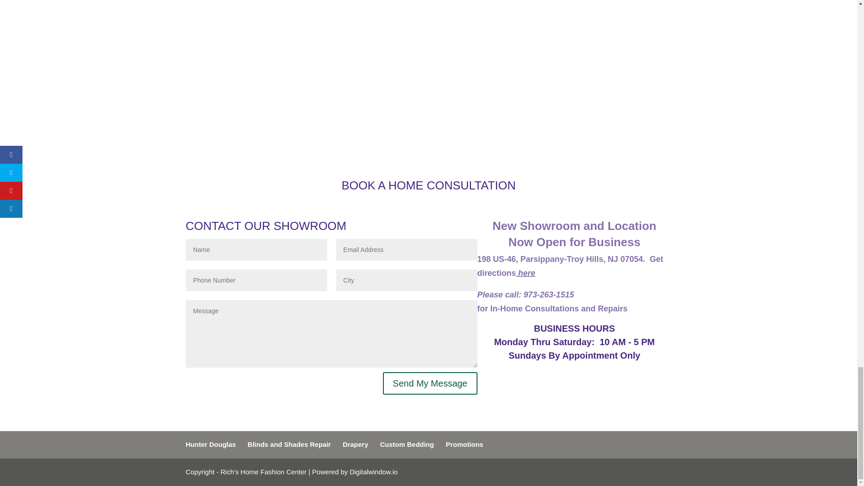 This screenshot has width=864, height=486. What do you see at coordinates (355, 444) in the screenshot?
I see `Drapery` at bounding box center [355, 444].